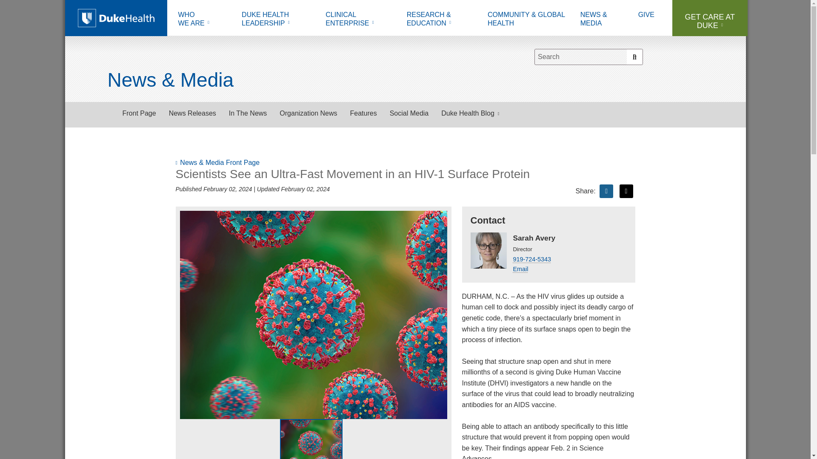  Describe the element at coordinates (203, 20) in the screenshot. I see `CLINICAL ENTERPRISE` at that location.